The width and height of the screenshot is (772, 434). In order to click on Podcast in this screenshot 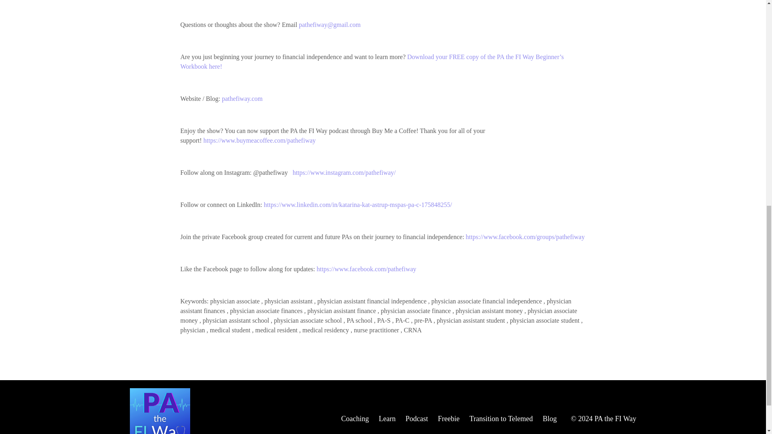, I will do `click(417, 419)`.